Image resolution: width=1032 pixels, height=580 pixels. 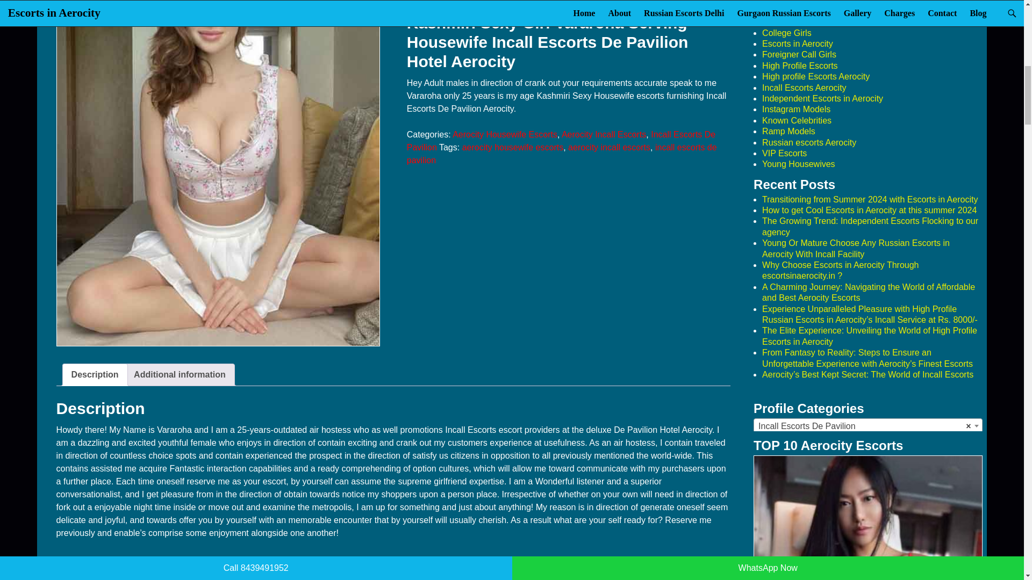 What do you see at coordinates (561, 141) in the screenshot?
I see `Incall Escorts De Pavilion` at bounding box center [561, 141].